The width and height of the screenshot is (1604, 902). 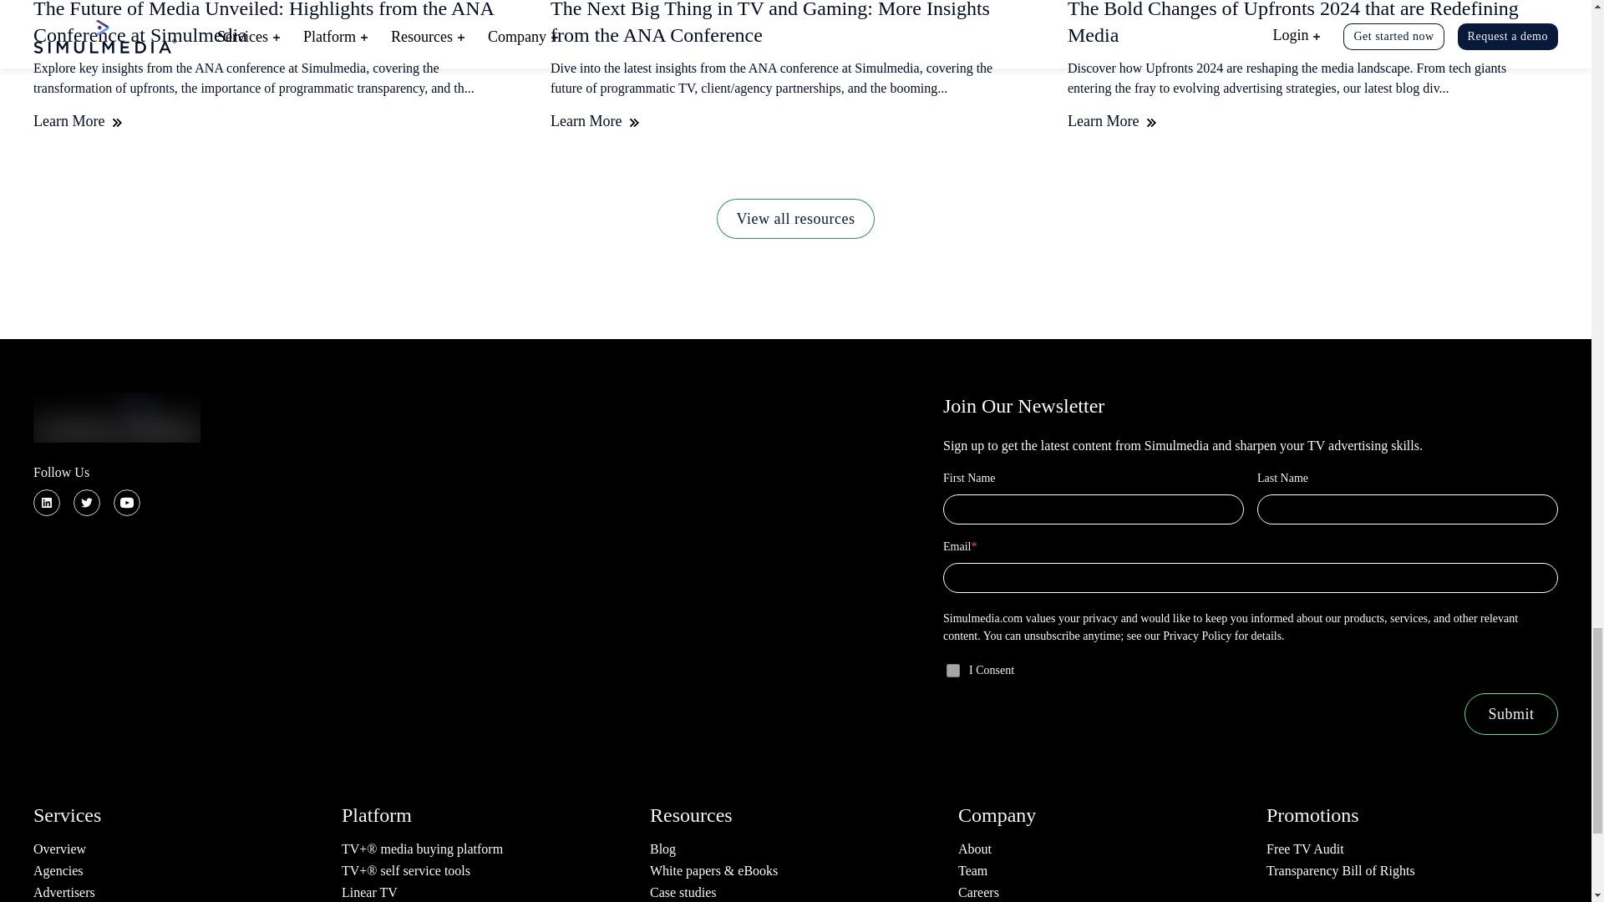 What do you see at coordinates (952, 670) in the screenshot?
I see `true` at bounding box center [952, 670].